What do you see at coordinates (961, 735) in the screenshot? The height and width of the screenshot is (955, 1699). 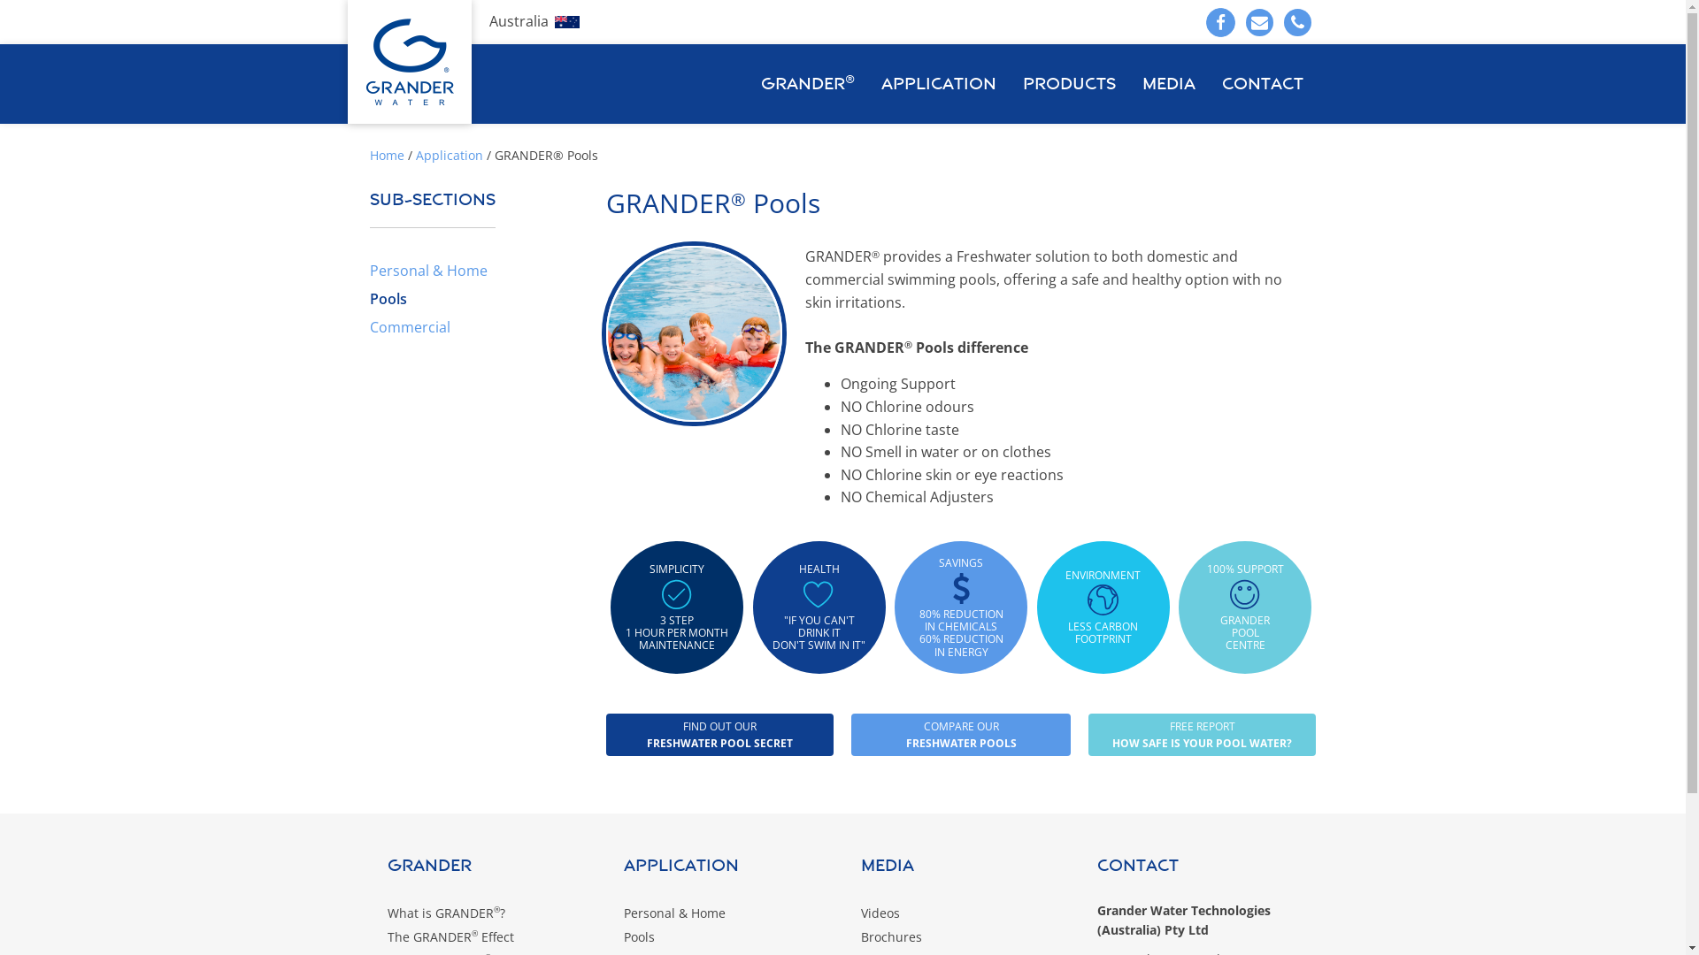 I see `COMPARE OUR
FRESHWATER POOLS` at bounding box center [961, 735].